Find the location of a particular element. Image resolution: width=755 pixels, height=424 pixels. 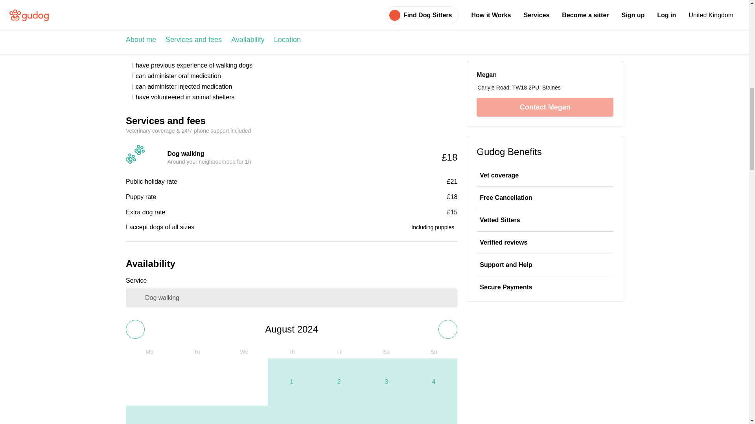

Tuesday is located at coordinates (197, 351).